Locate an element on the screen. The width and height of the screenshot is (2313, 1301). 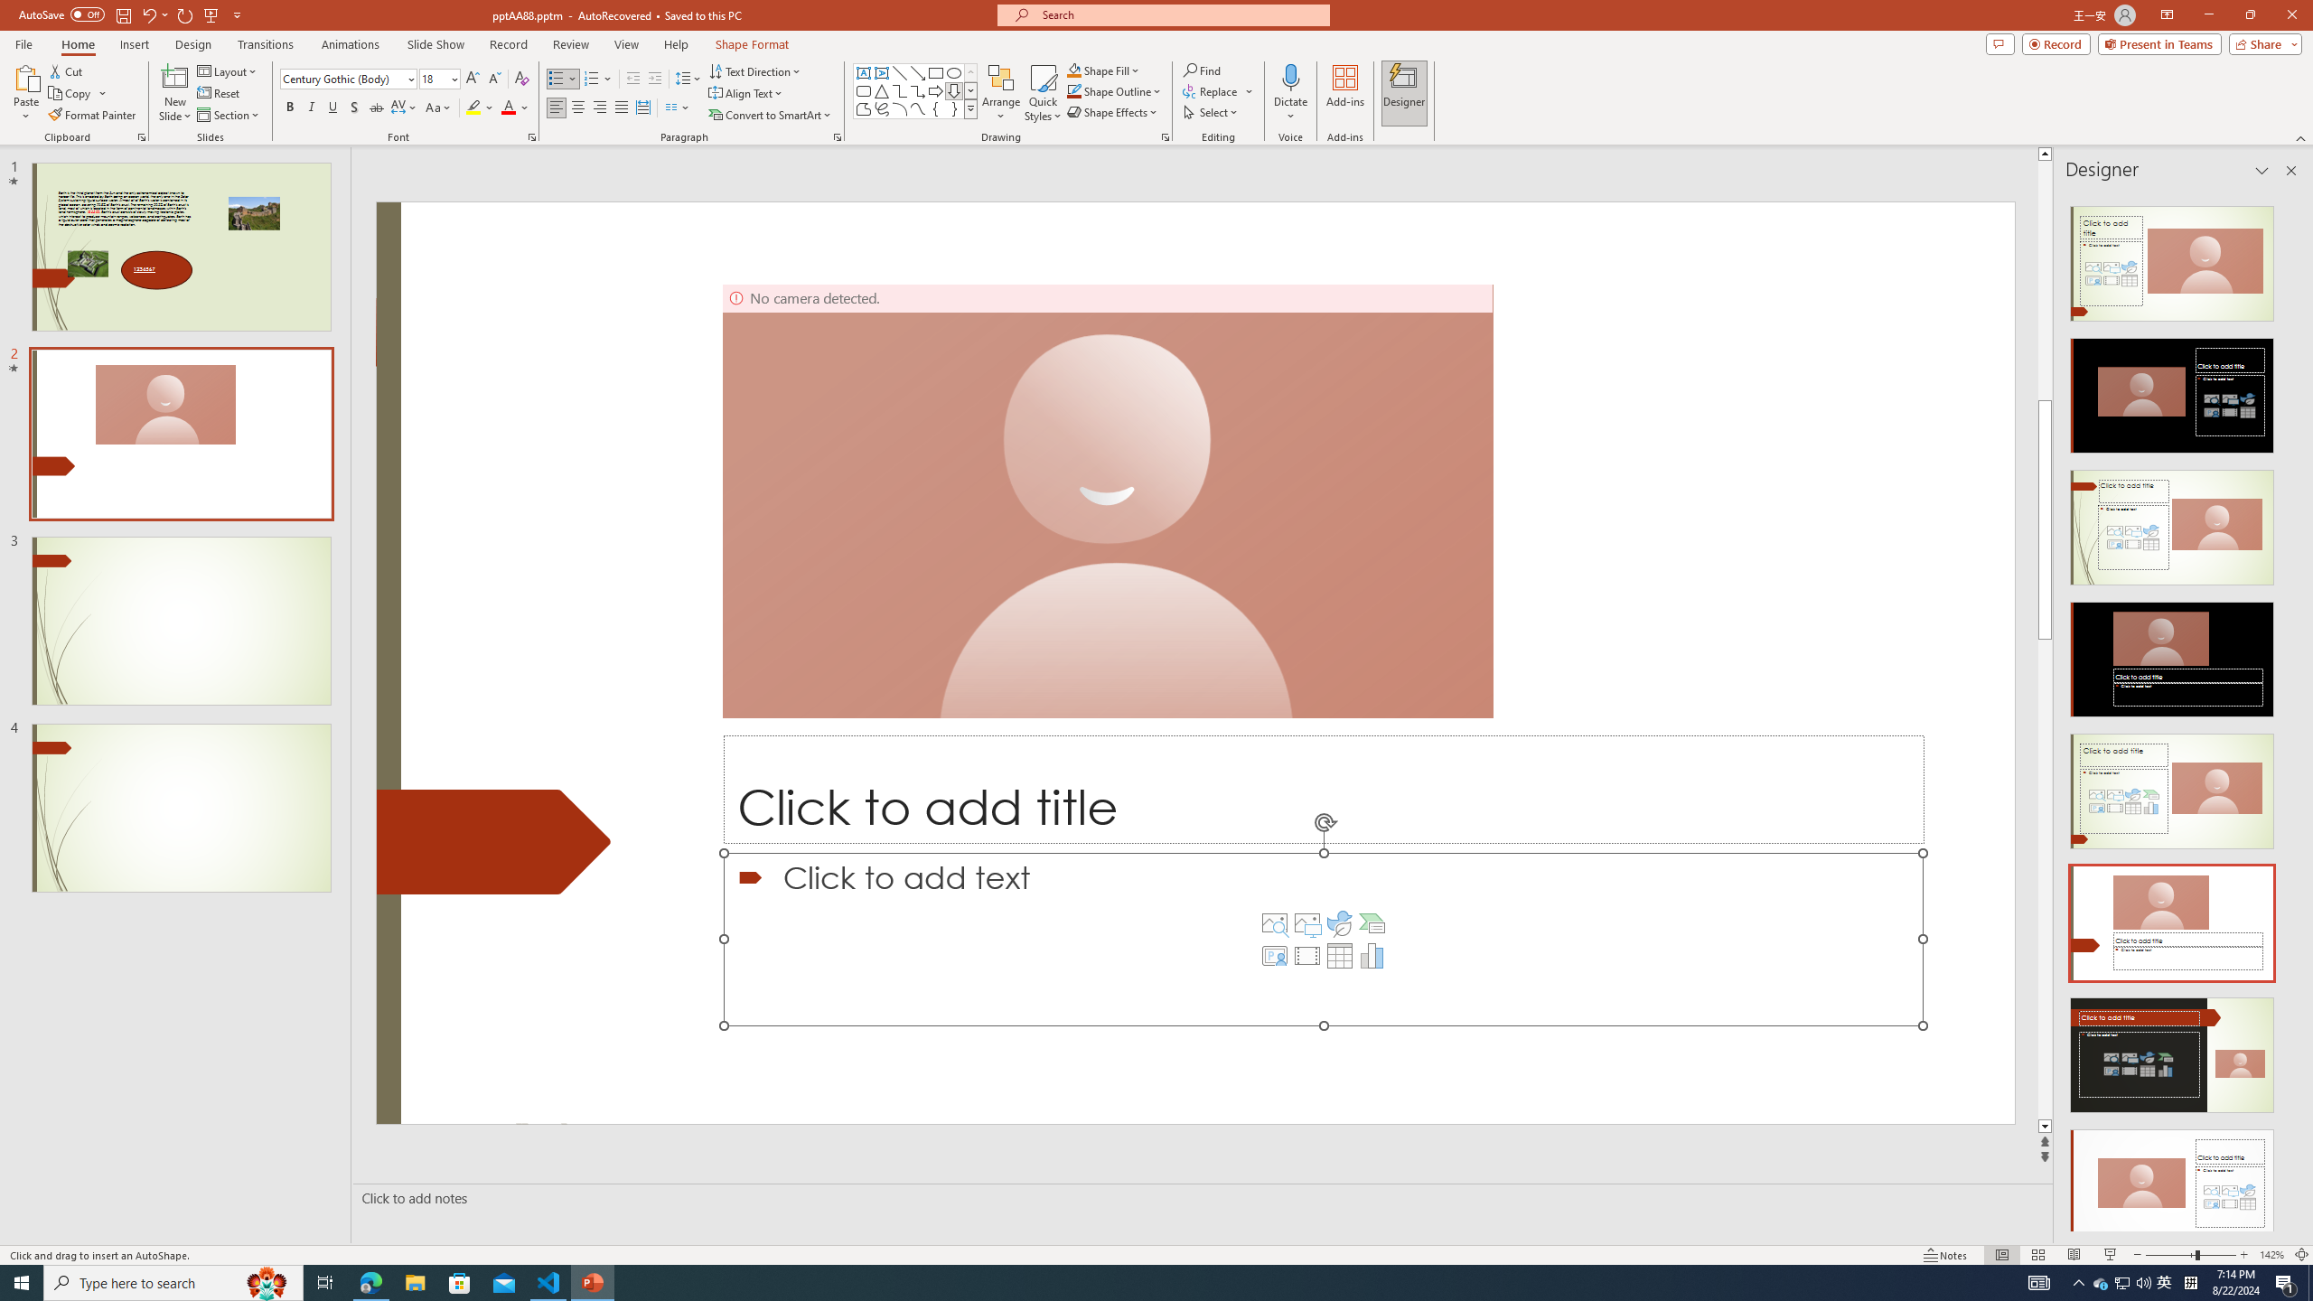
Ribbon Display Options is located at coordinates (2167, 15).